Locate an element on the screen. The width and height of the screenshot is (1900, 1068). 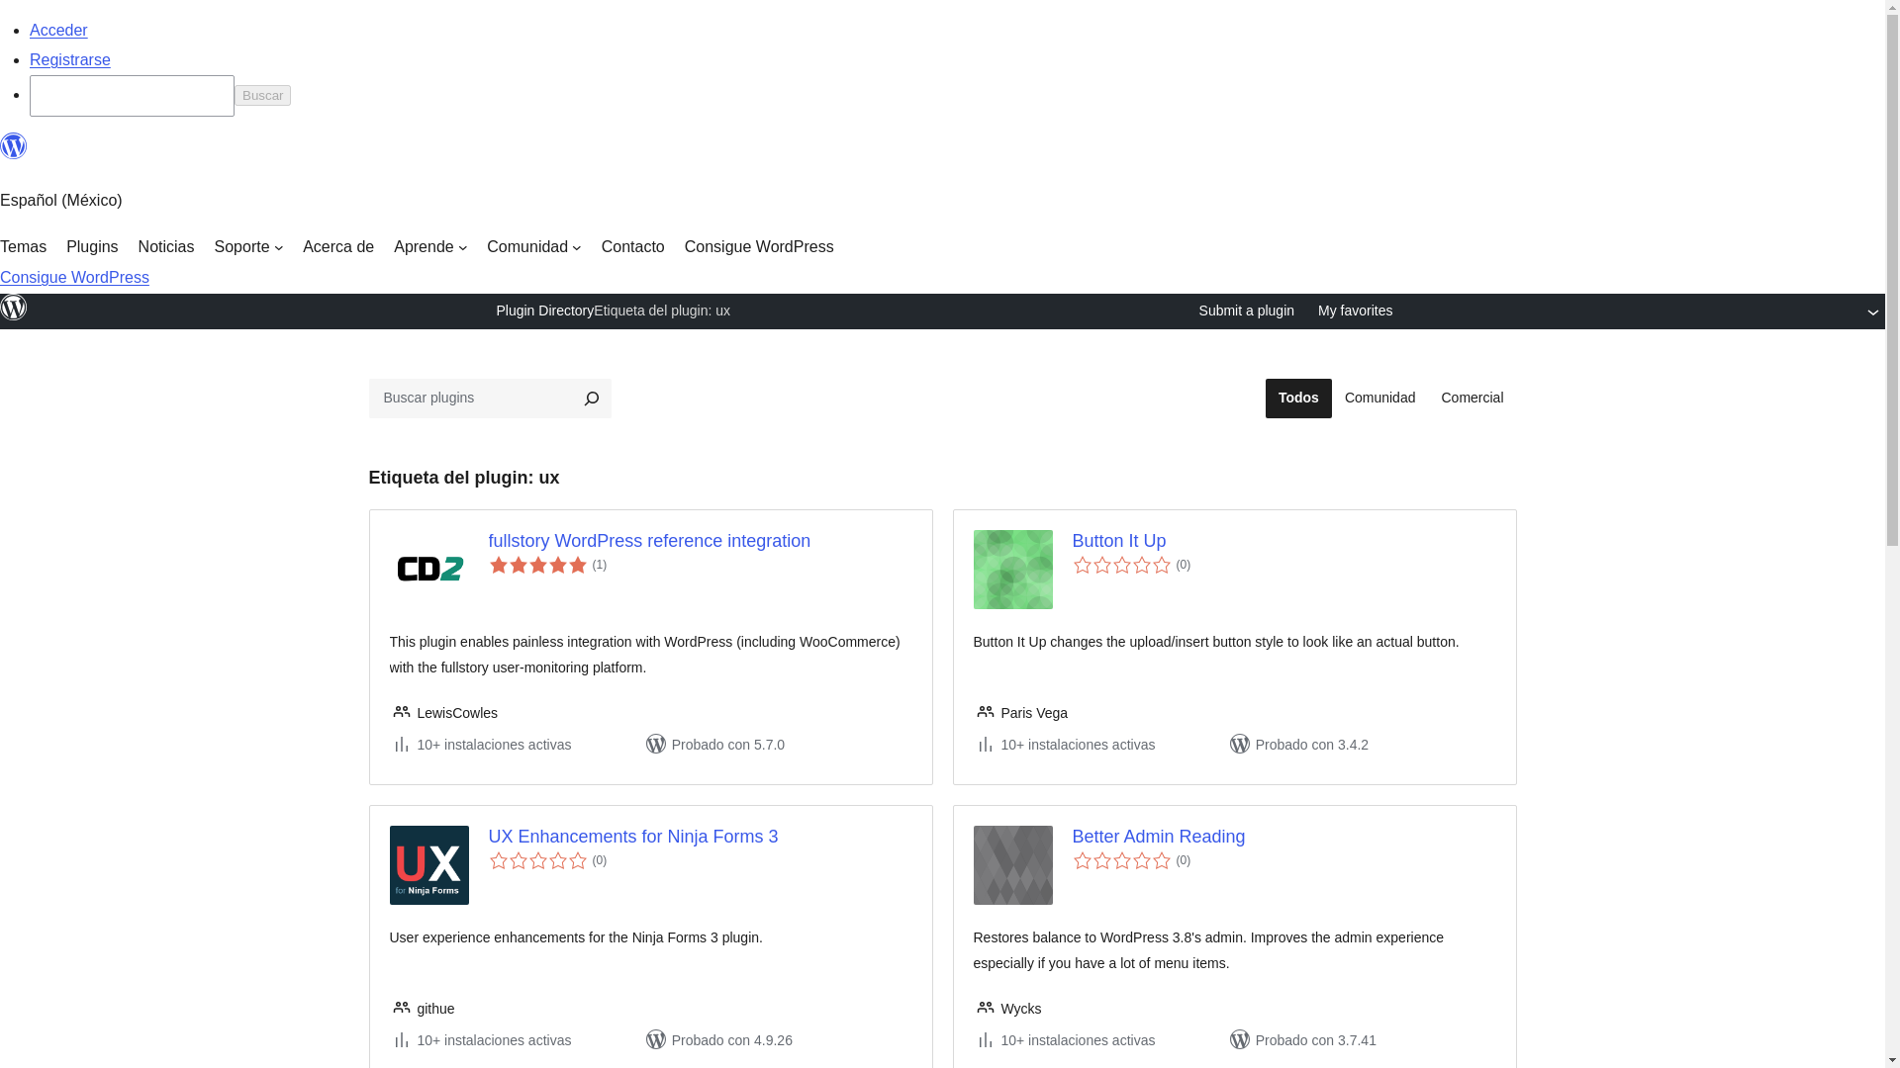
Acceder is located at coordinates (58, 30).